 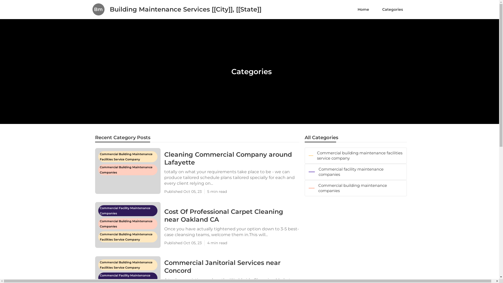 I want to click on Cleaning Commercial Company around Lafayette, so click(x=232, y=158).